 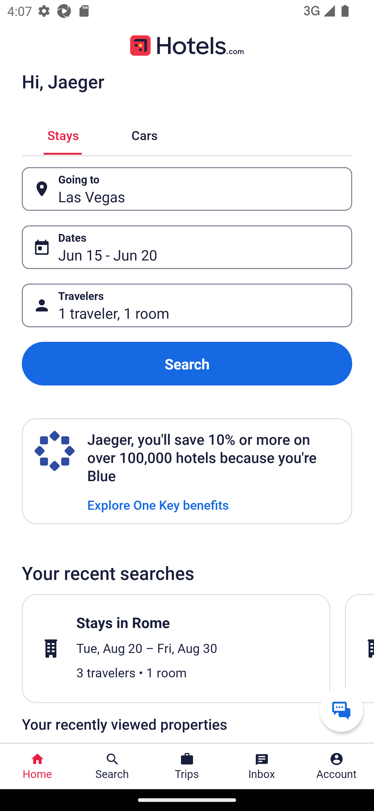 I want to click on Search, so click(x=187, y=363).